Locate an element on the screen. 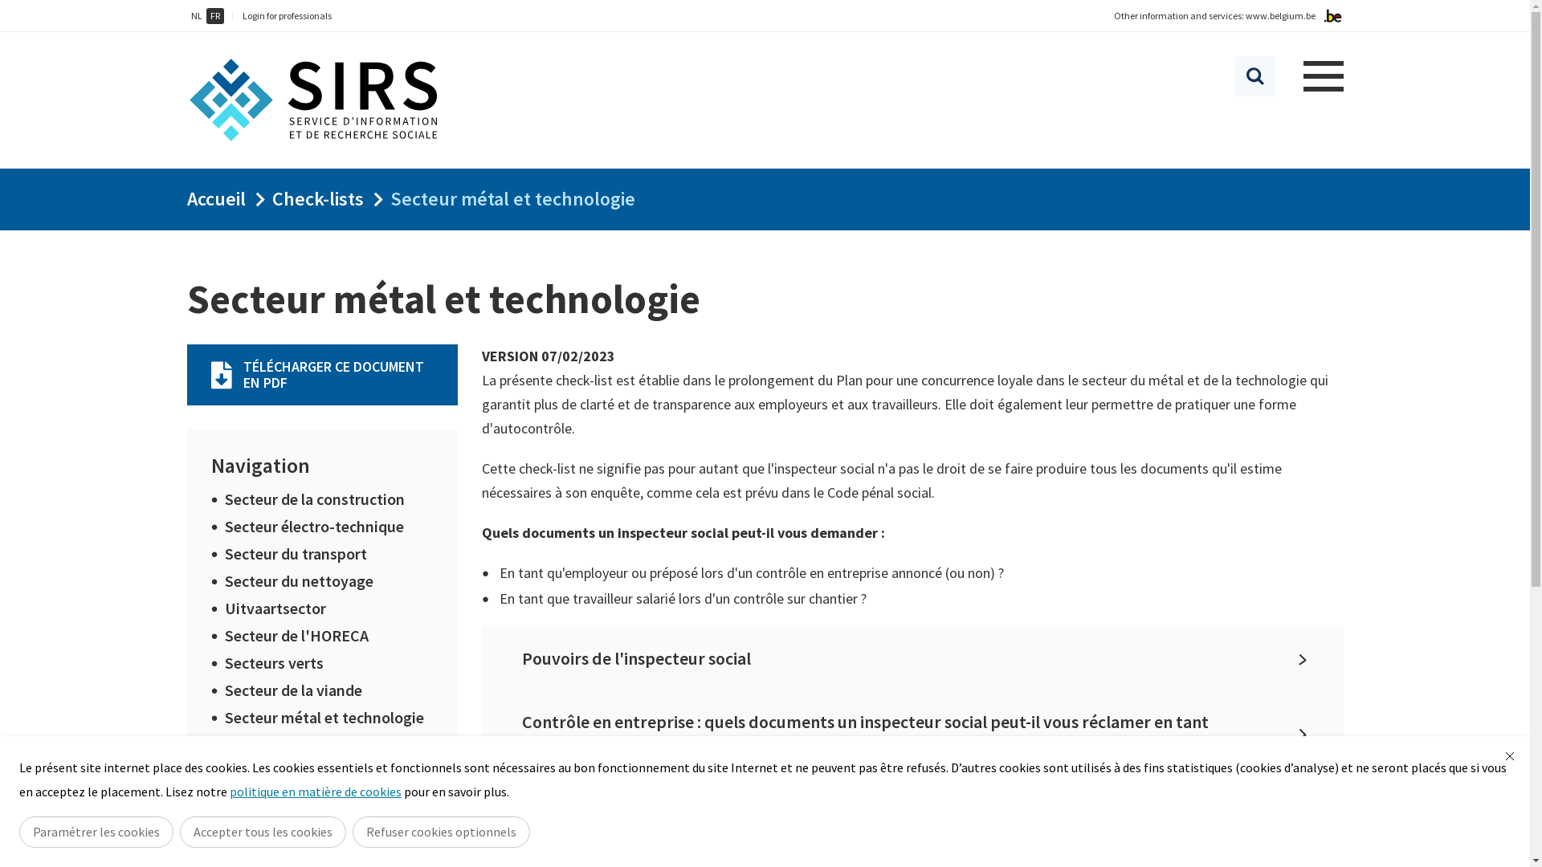 The width and height of the screenshot is (1542, 867). Secteur du nettoyage is located at coordinates (299, 581).